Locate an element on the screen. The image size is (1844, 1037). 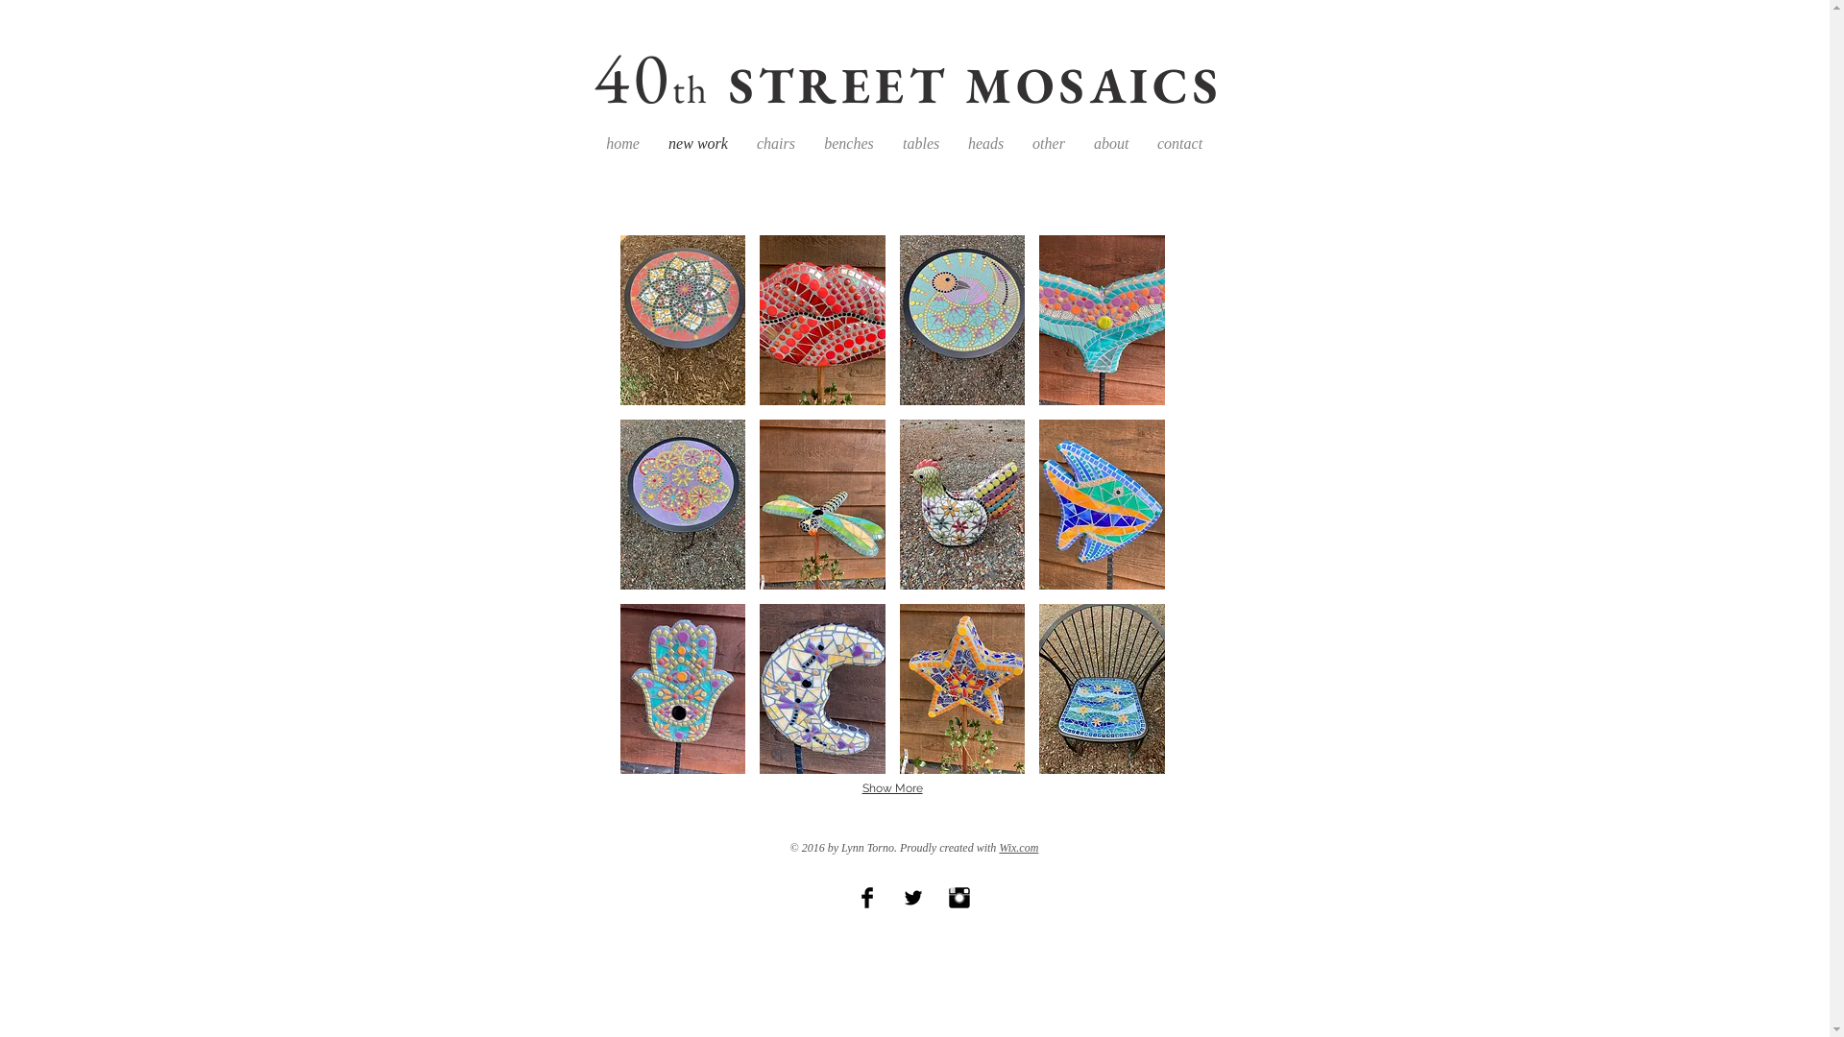
 40 is located at coordinates (913, 77).